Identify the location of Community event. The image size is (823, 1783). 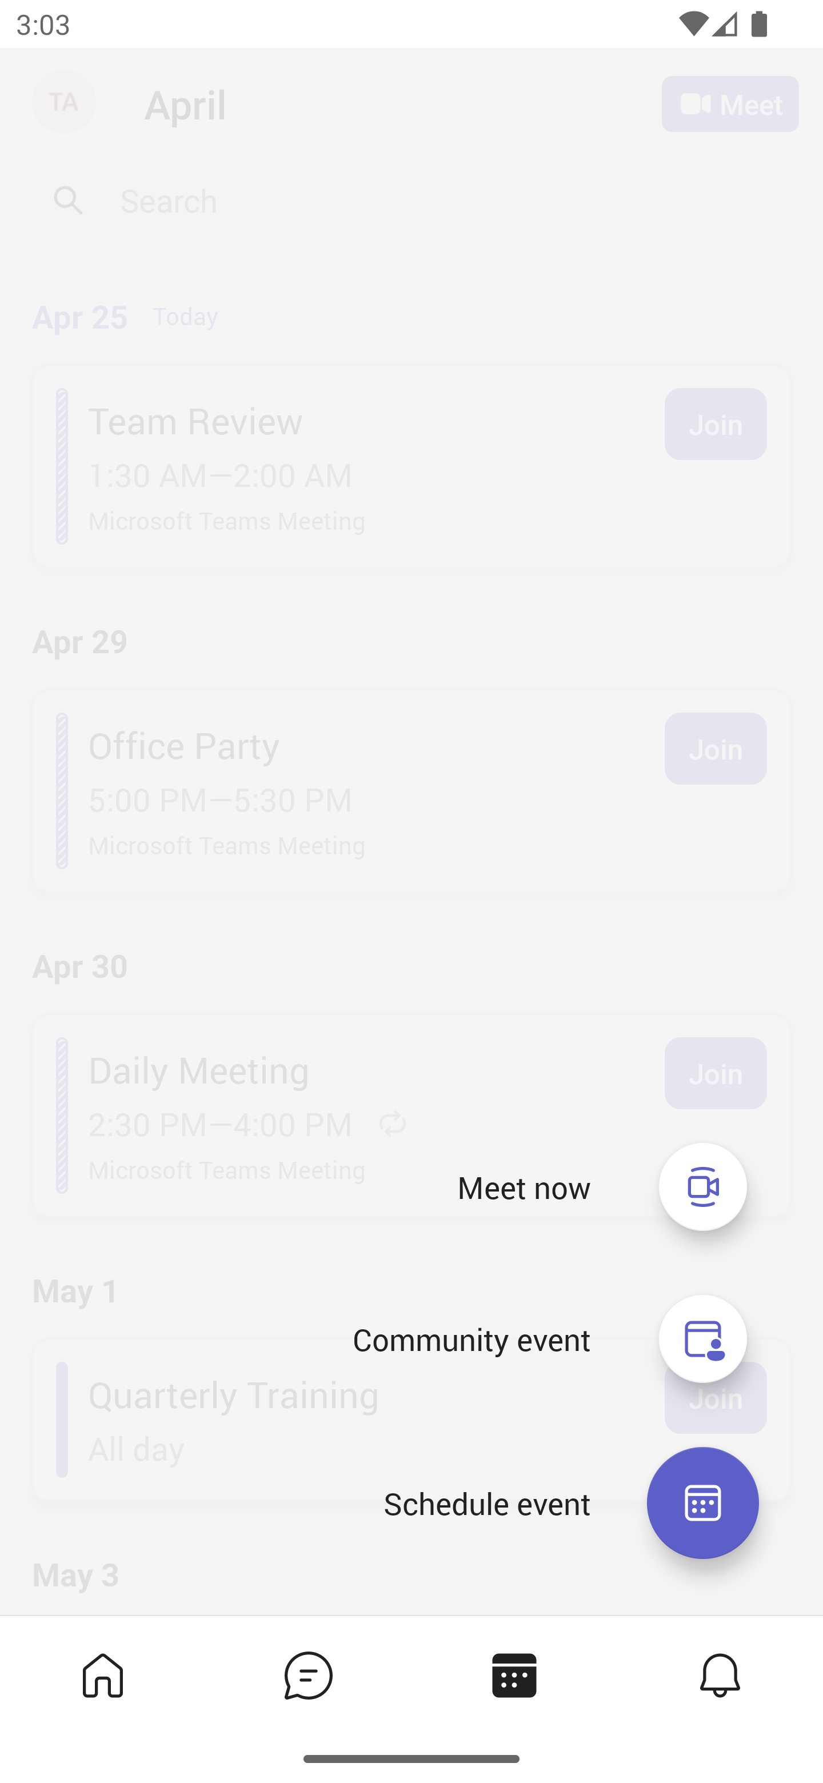
(471, 1339).